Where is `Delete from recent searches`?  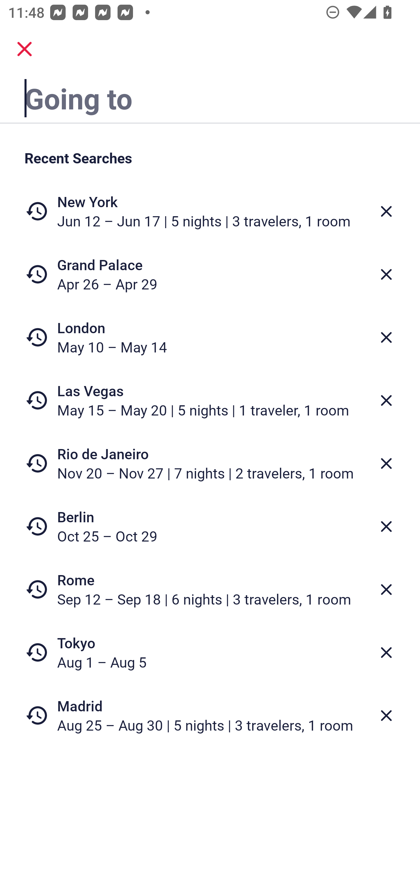 Delete from recent searches is located at coordinates (386, 589).